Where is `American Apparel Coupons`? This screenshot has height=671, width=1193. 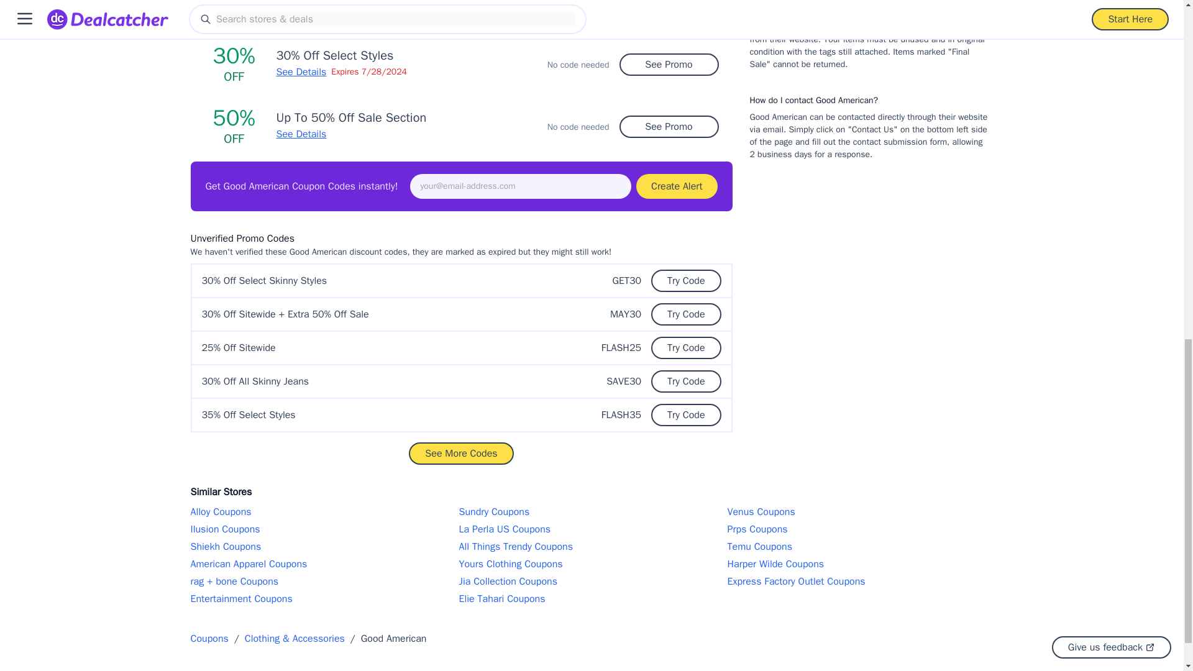 American Apparel Coupons is located at coordinates (322, 564).